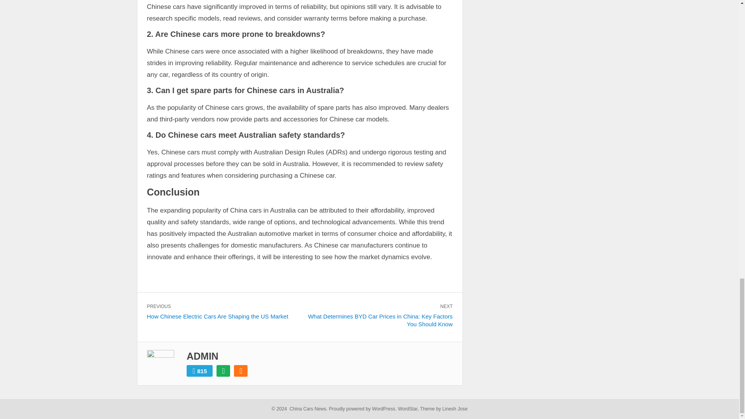  Describe the element at coordinates (223, 371) in the screenshot. I see `Author's Website` at that location.